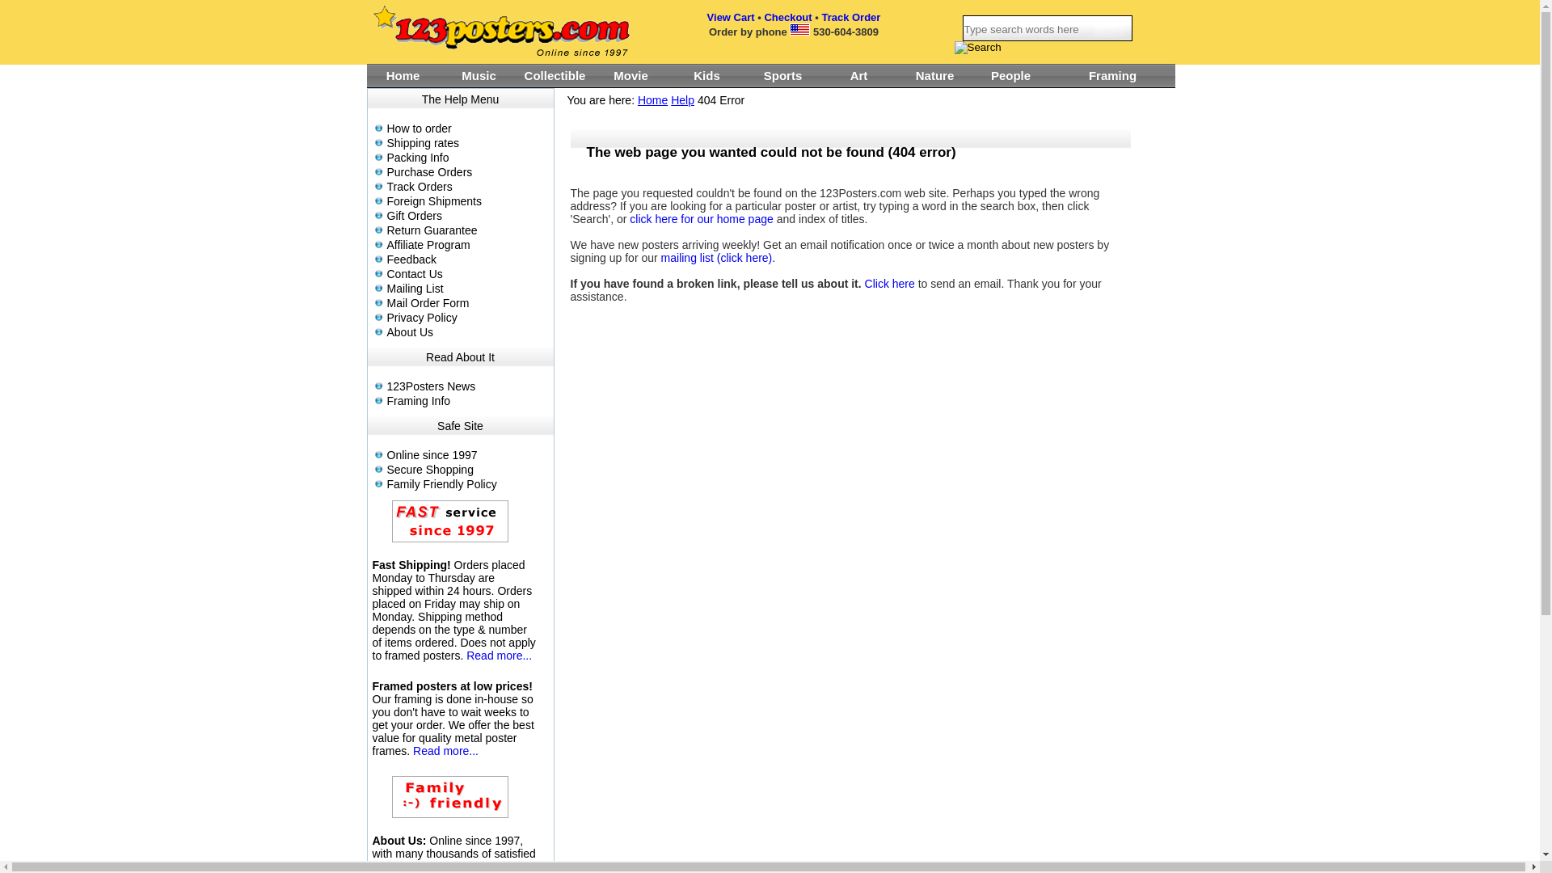  Describe the element at coordinates (707, 76) in the screenshot. I see `Kids` at that location.